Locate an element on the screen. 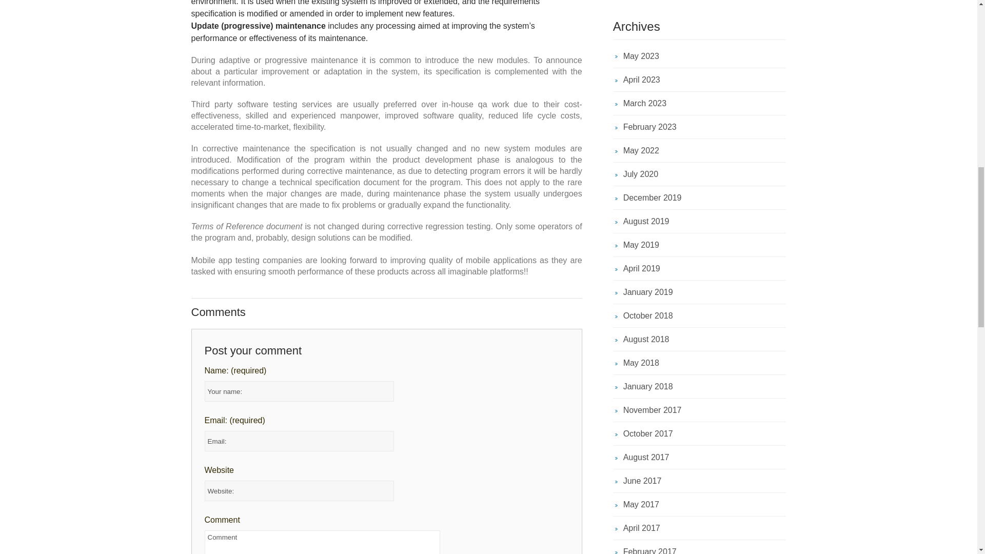 The image size is (985, 554). February 2023 is located at coordinates (699, 127).